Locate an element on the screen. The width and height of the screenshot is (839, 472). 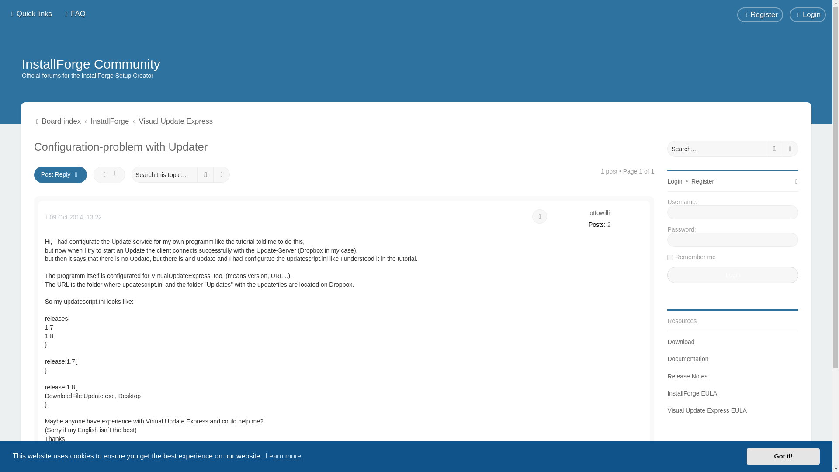
Search is located at coordinates (773, 149).